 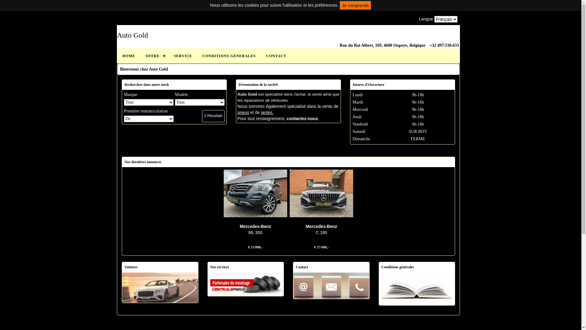 I want to click on Auto Gold, so click(x=288, y=35).